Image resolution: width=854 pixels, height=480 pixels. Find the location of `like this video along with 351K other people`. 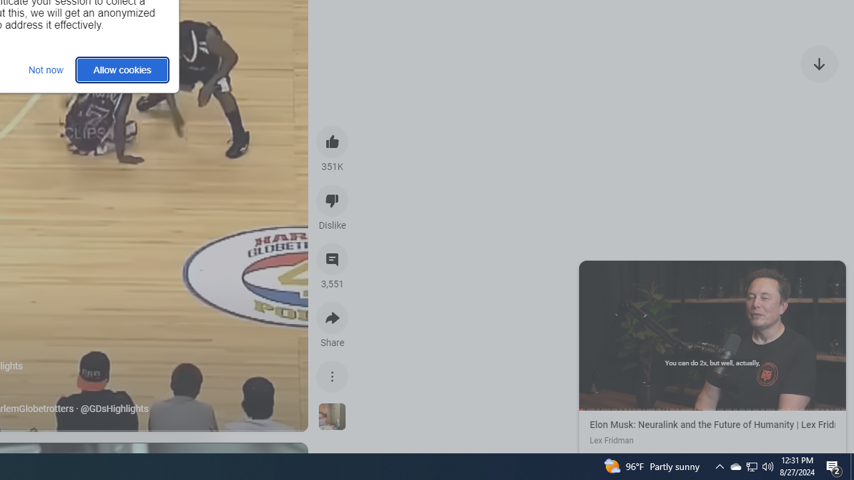

like this video along with 351K other people is located at coordinates (332, 141).